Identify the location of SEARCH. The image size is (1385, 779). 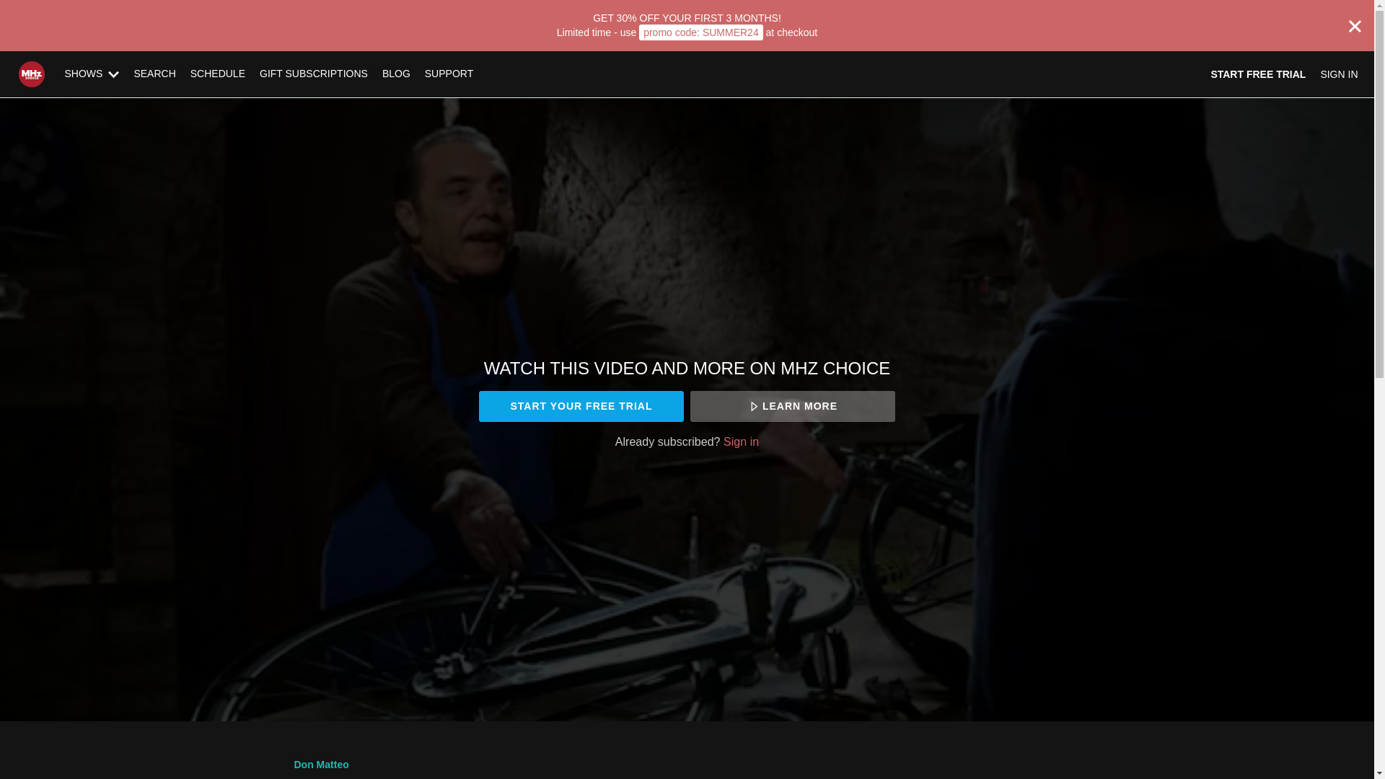
(154, 74).